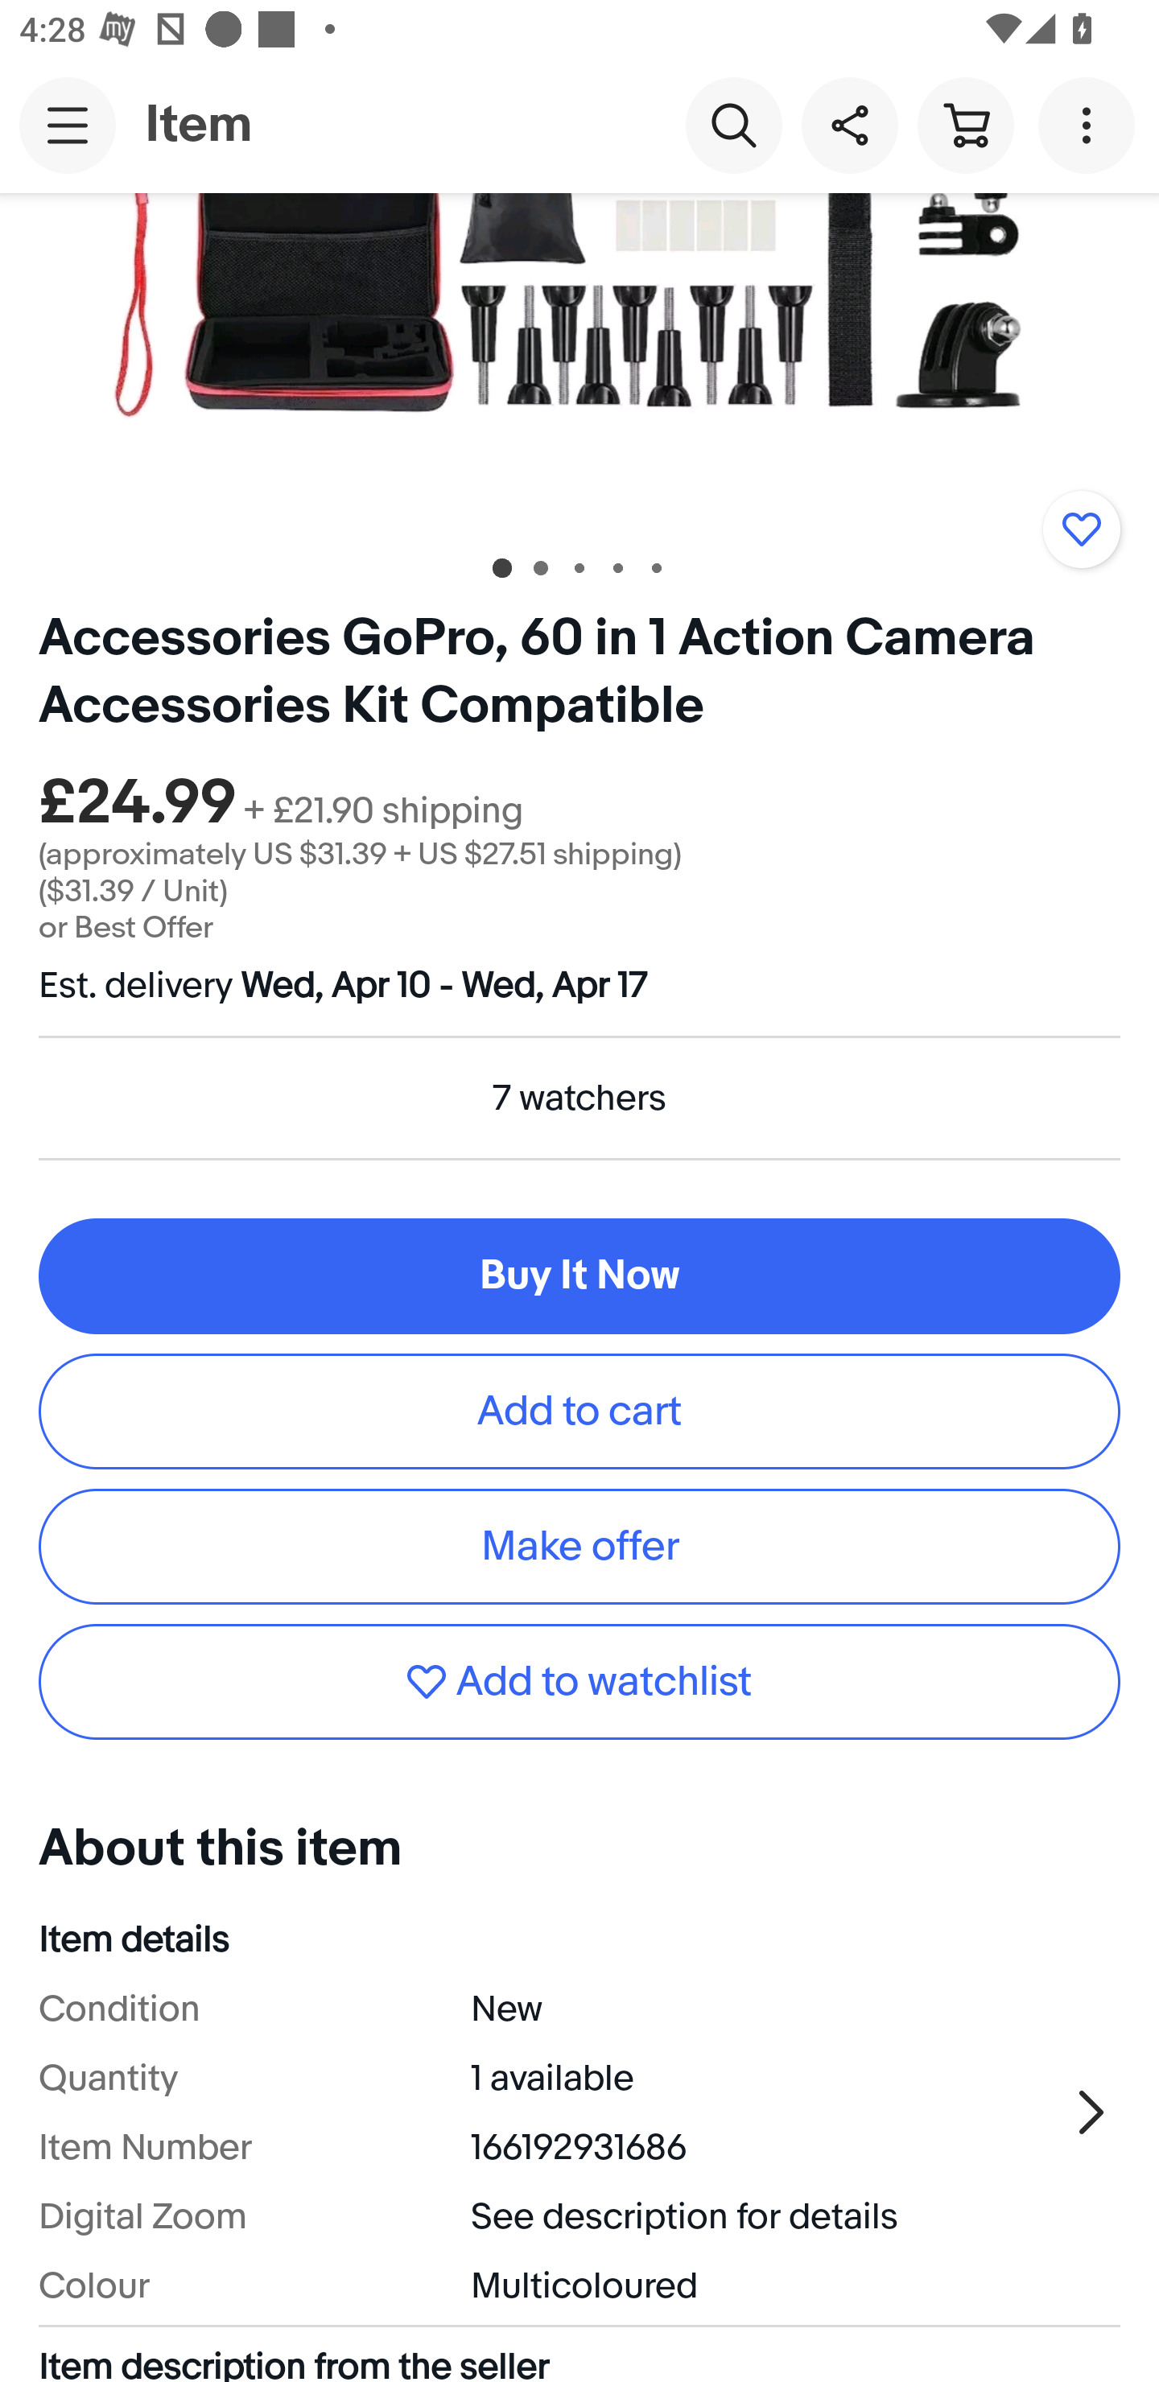 The image size is (1159, 2382). I want to click on More options, so click(1091, 124).